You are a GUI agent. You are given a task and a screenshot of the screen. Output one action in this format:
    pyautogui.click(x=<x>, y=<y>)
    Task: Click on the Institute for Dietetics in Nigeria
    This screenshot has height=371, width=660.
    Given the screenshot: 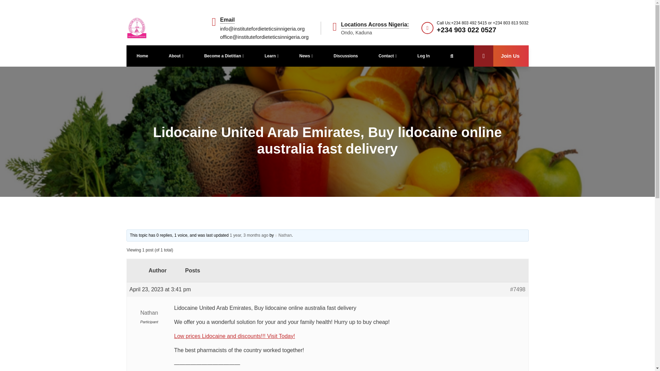 What is the action you would take?
    pyautogui.click(x=137, y=27)
    